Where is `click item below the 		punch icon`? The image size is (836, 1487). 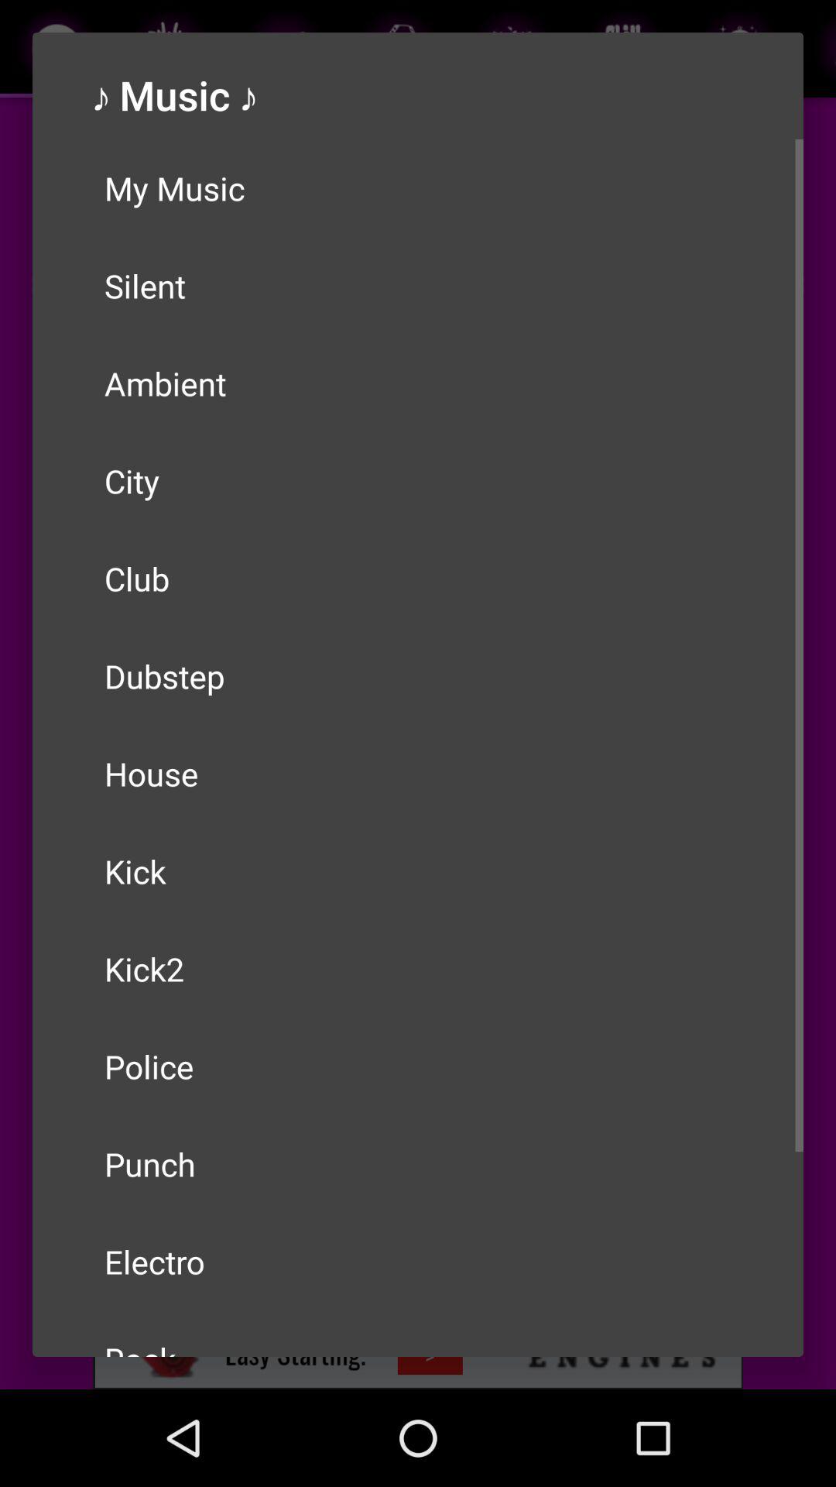 click item below the 		punch icon is located at coordinates (418, 1262).